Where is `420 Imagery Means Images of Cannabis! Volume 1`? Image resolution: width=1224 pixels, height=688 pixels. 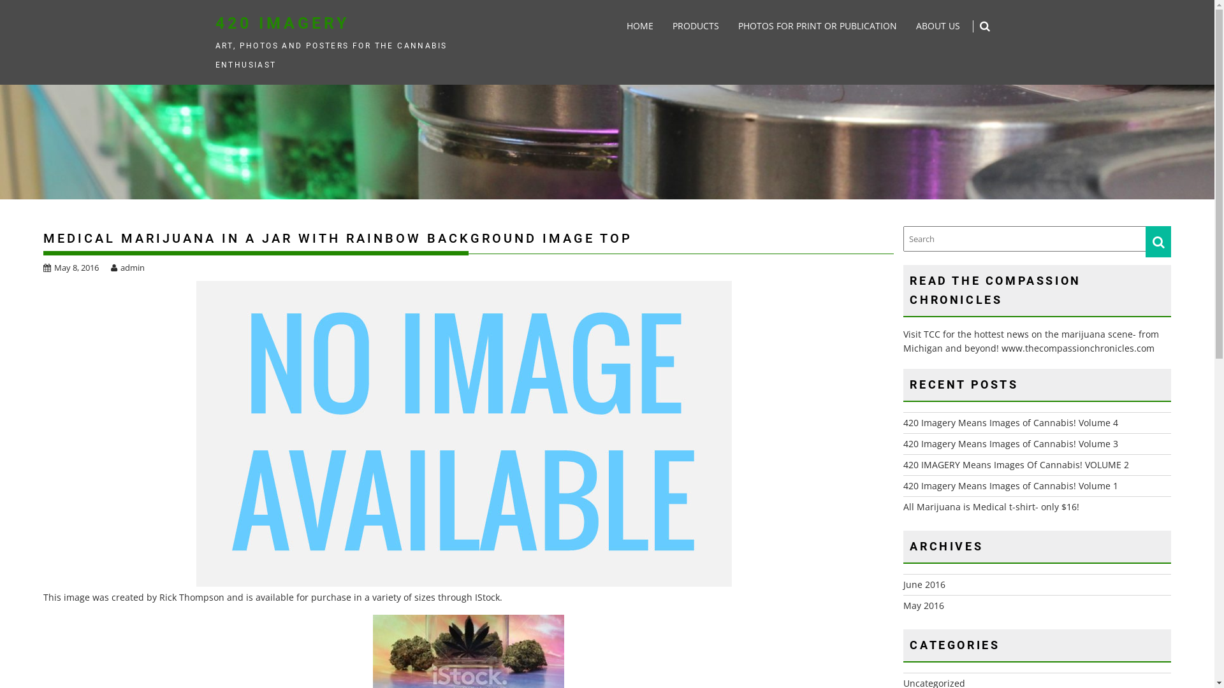 420 Imagery Means Images of Cannabis! Volume 1 is located at coordinates (1011, 485).